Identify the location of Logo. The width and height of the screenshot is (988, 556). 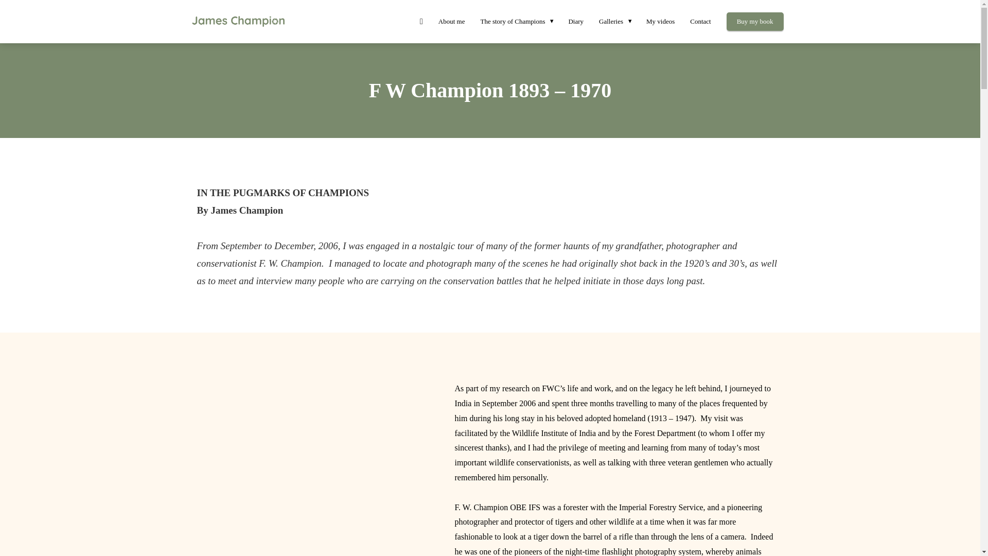
(279, 21).